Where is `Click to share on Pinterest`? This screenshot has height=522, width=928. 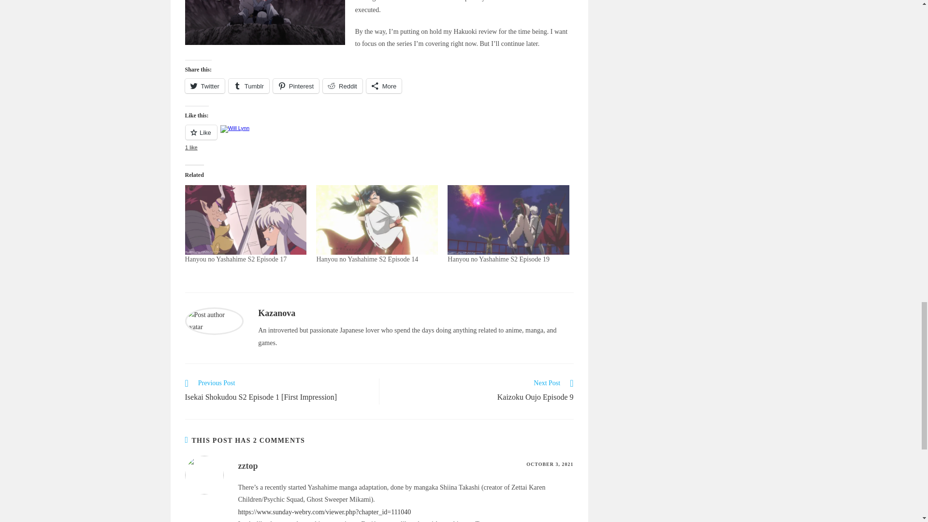 Click to share on Pinterest is located at coordinates (296, 86).